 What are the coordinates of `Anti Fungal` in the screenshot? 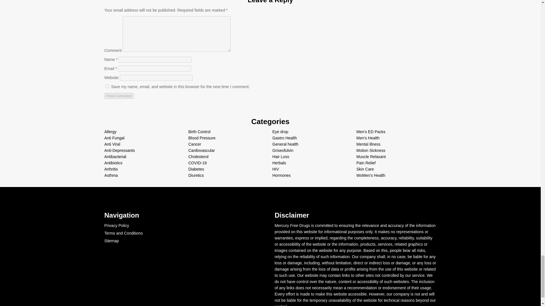 It's located at (115, 138).